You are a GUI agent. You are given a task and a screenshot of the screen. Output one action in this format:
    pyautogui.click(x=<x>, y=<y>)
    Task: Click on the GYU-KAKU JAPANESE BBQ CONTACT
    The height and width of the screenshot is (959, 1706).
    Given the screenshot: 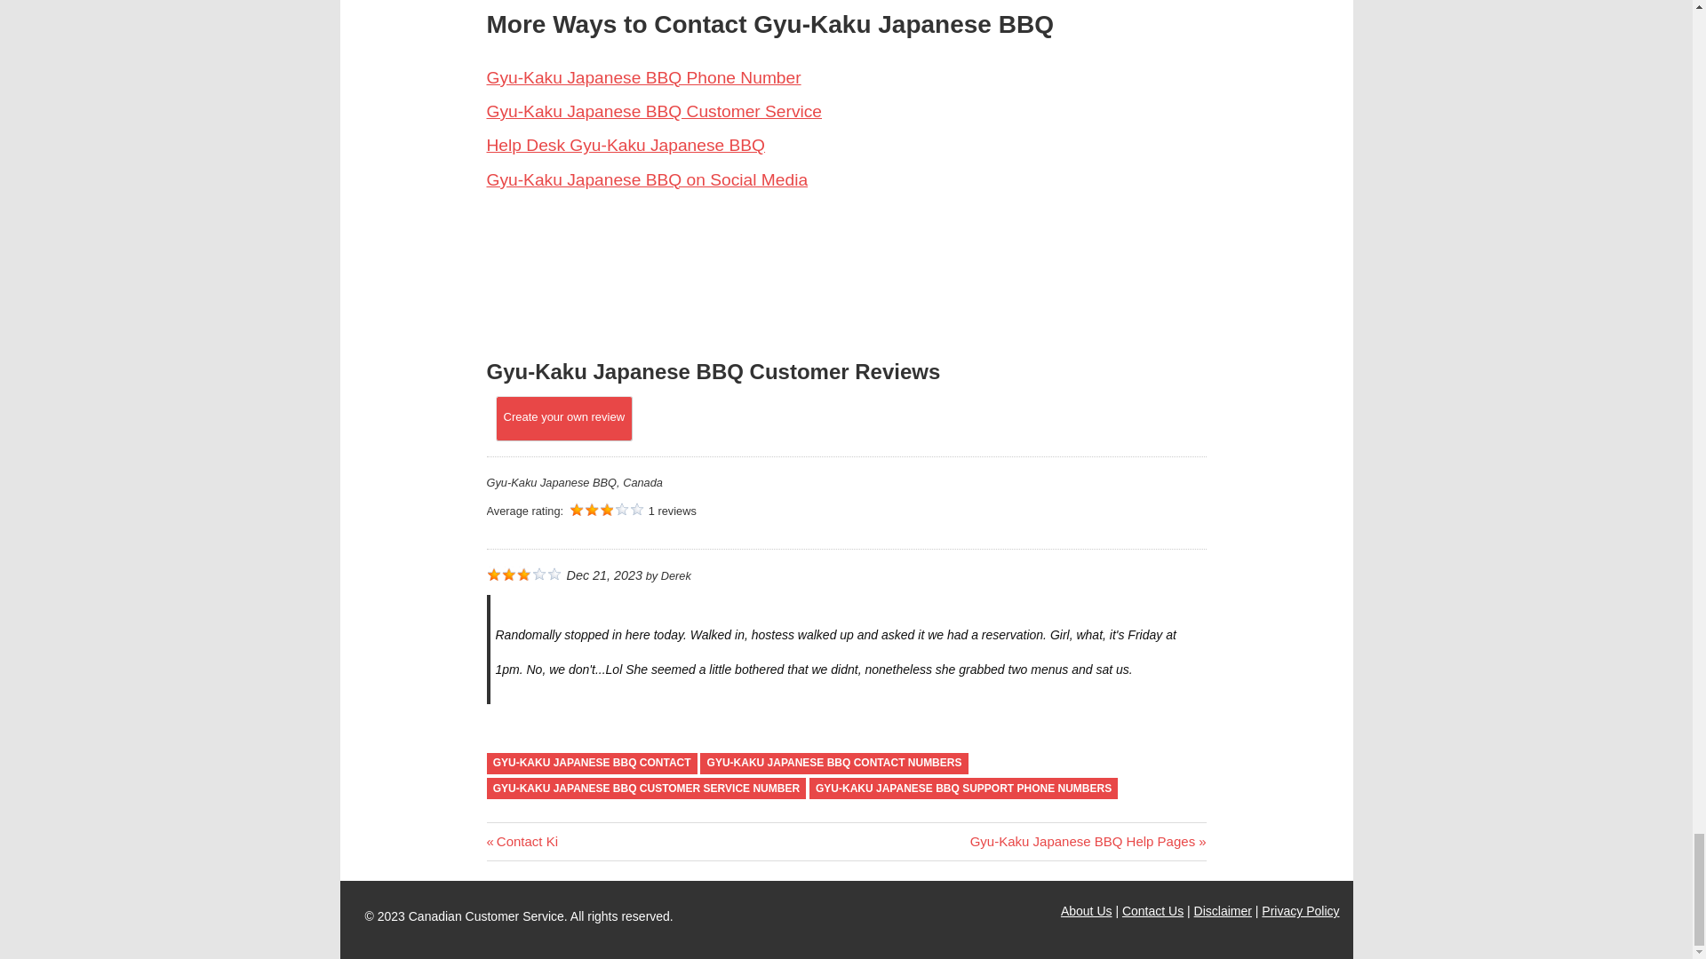 What is the action you would take?
    pyautogui.click(x=592, y=764)
    